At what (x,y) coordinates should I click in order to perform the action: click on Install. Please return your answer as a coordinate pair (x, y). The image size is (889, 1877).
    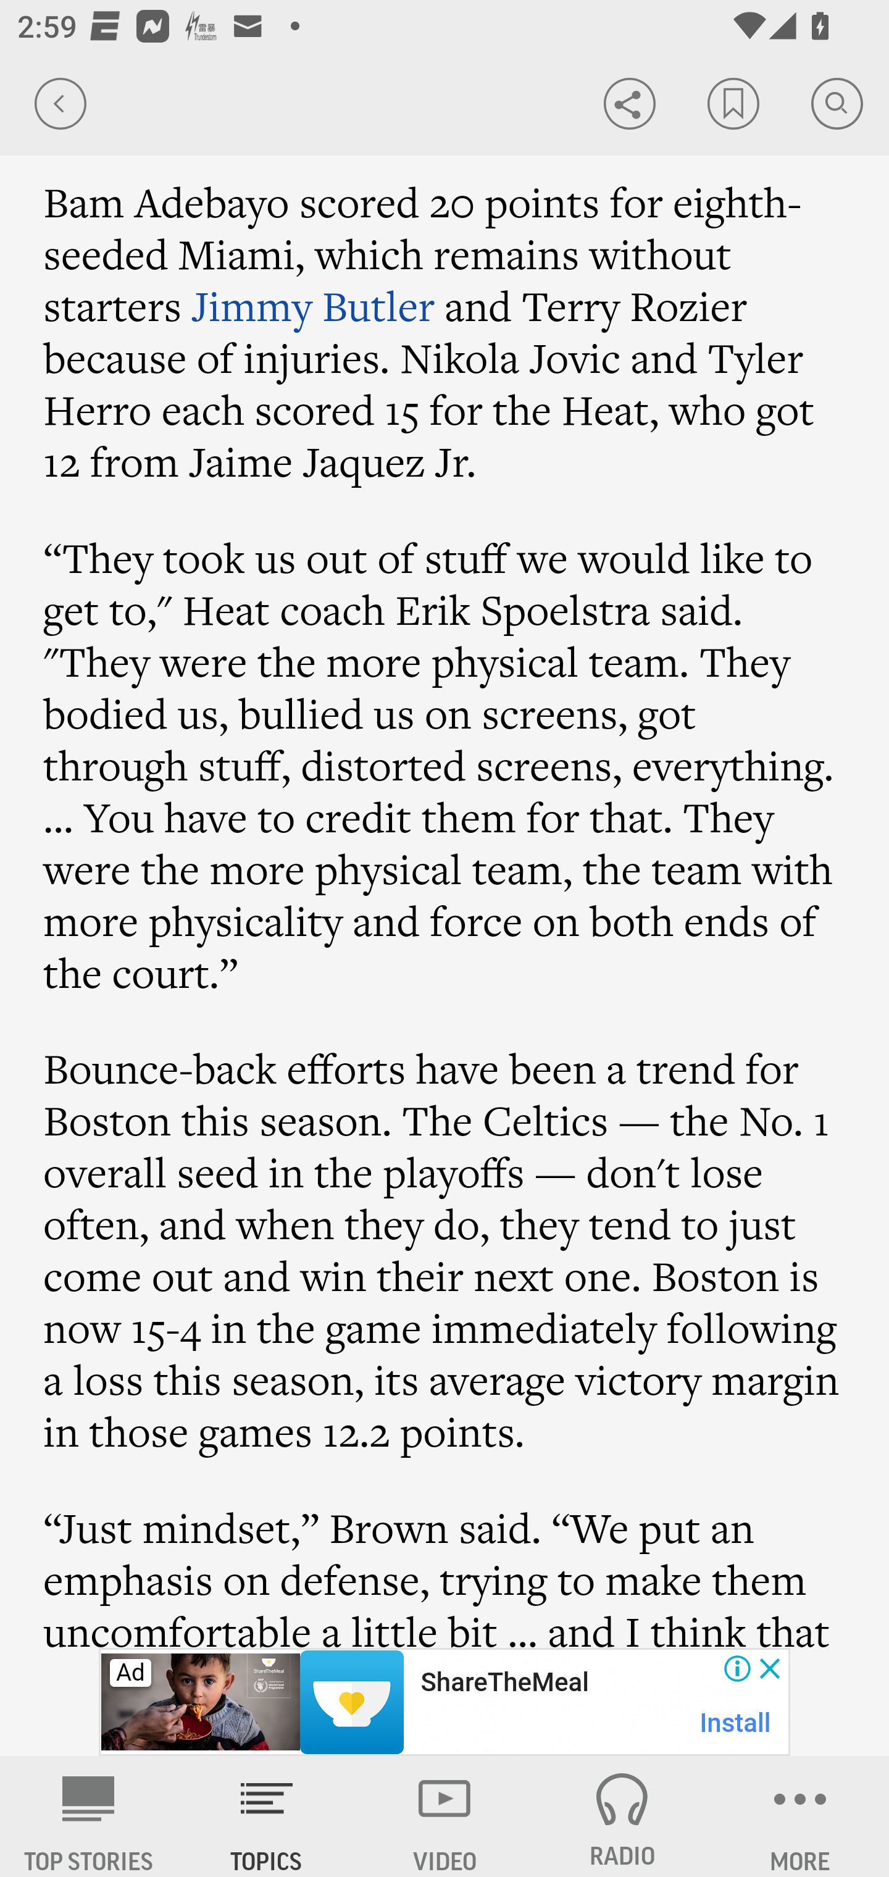
    Looking at the image, I should click on (736, 1723).